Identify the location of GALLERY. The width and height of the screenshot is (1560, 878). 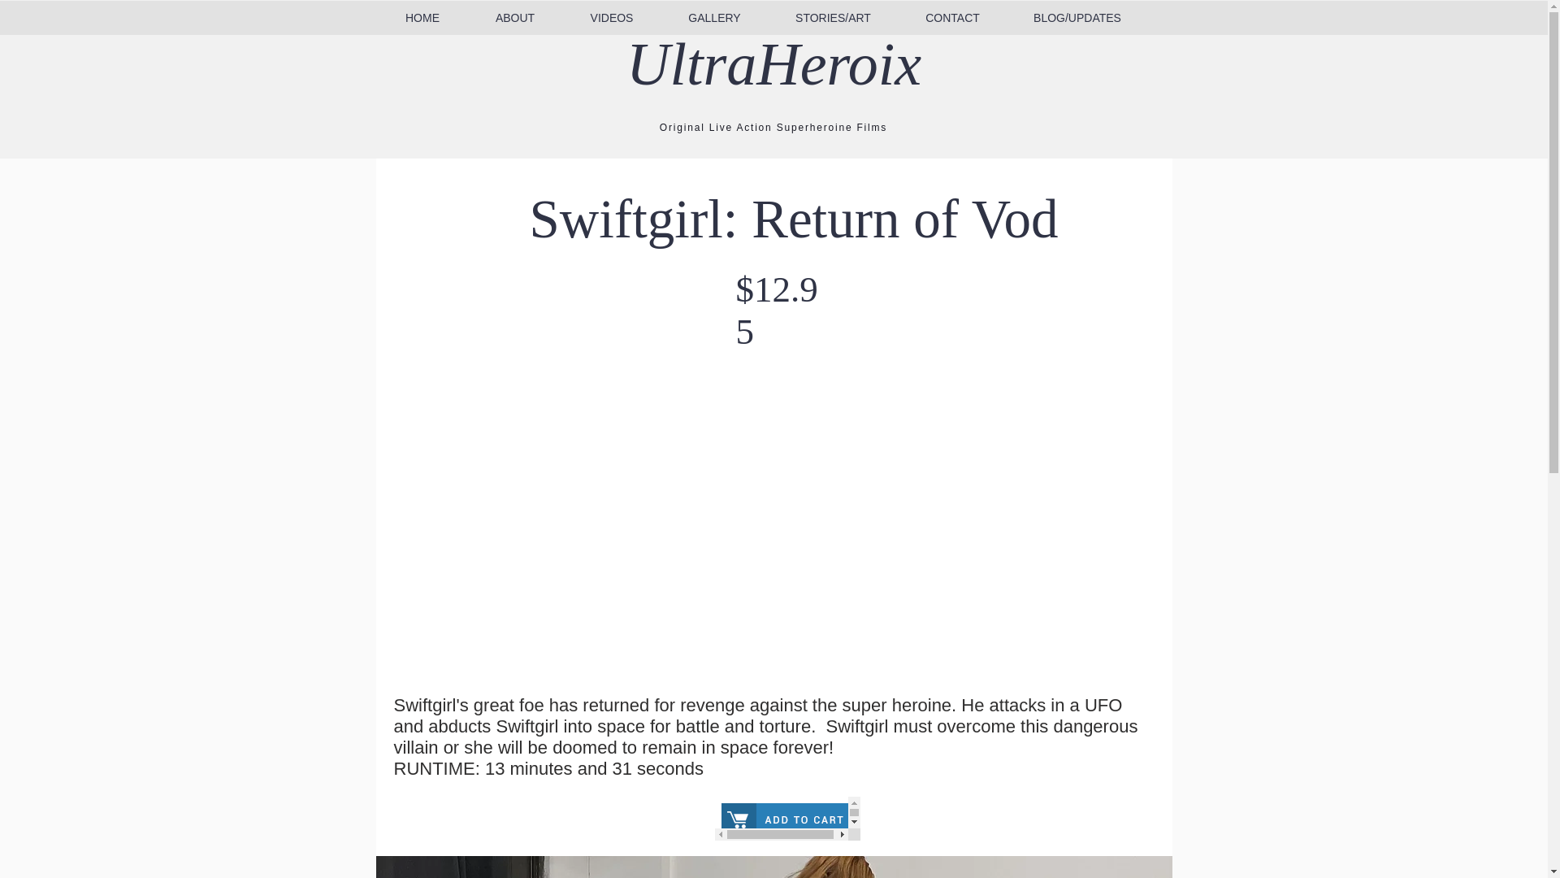
(715, 18).